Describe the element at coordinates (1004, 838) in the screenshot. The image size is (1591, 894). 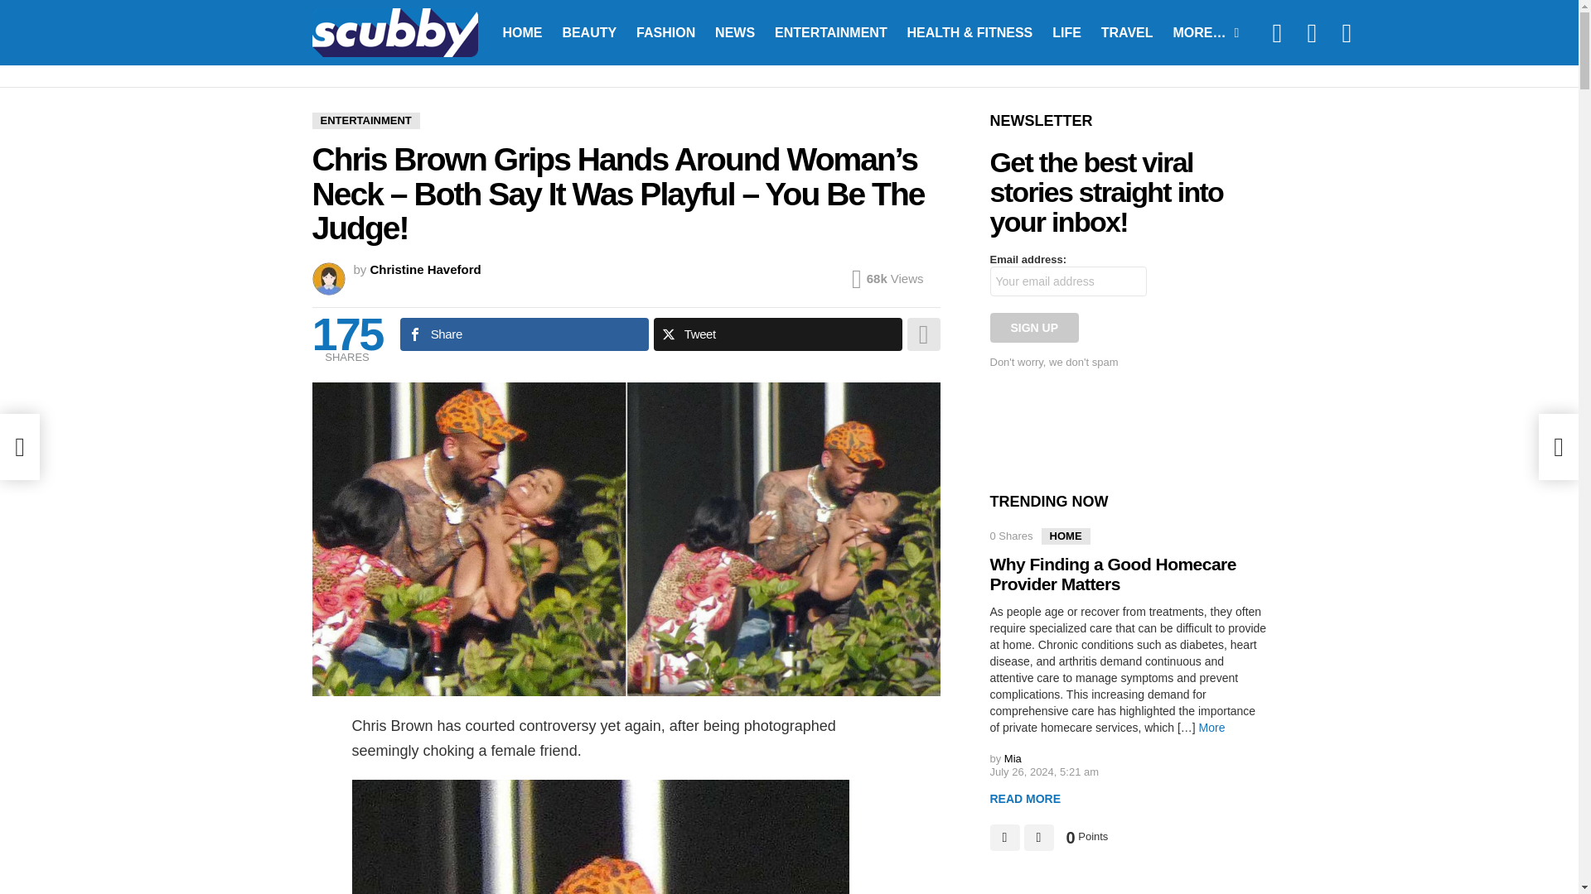
I see `Upvote` at that location.